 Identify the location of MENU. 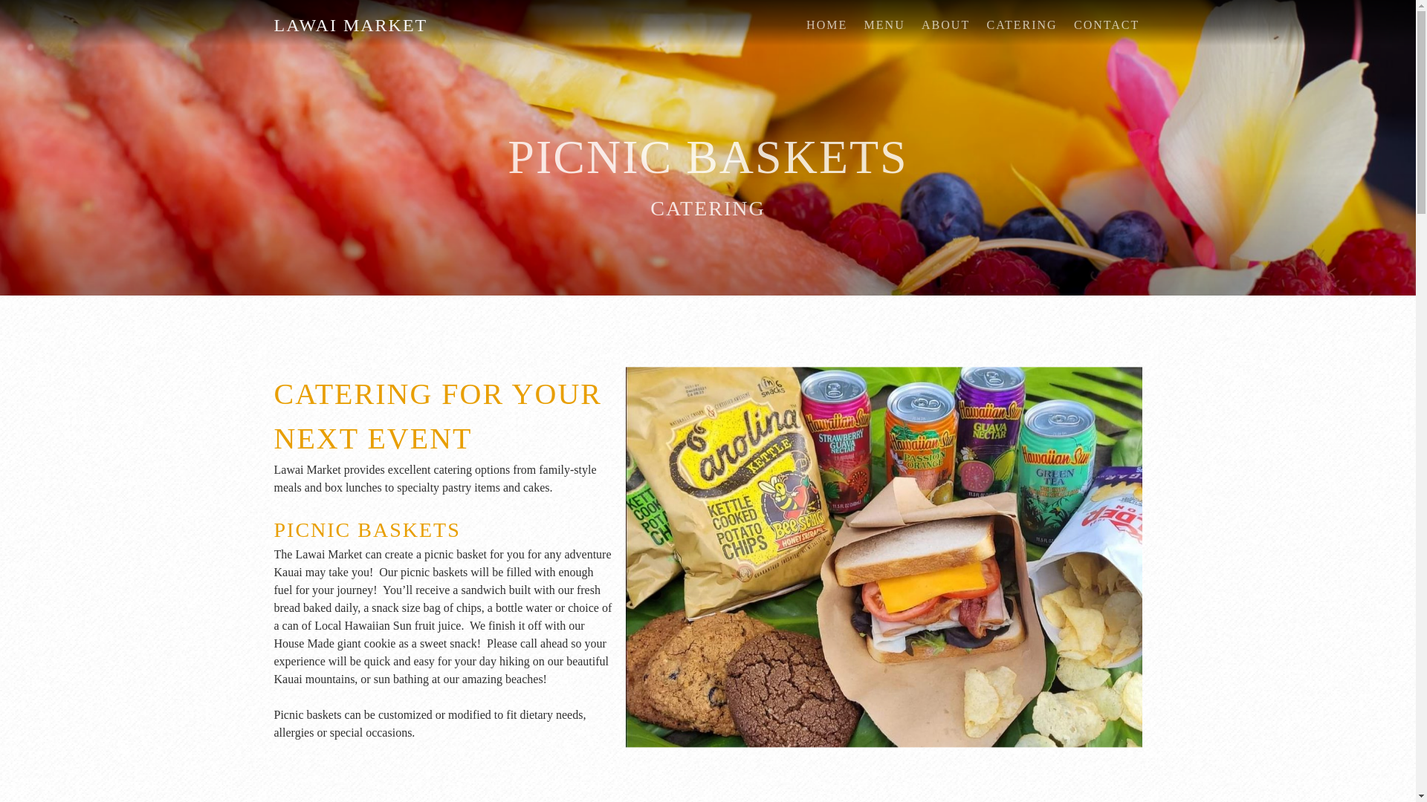
(884, 25).